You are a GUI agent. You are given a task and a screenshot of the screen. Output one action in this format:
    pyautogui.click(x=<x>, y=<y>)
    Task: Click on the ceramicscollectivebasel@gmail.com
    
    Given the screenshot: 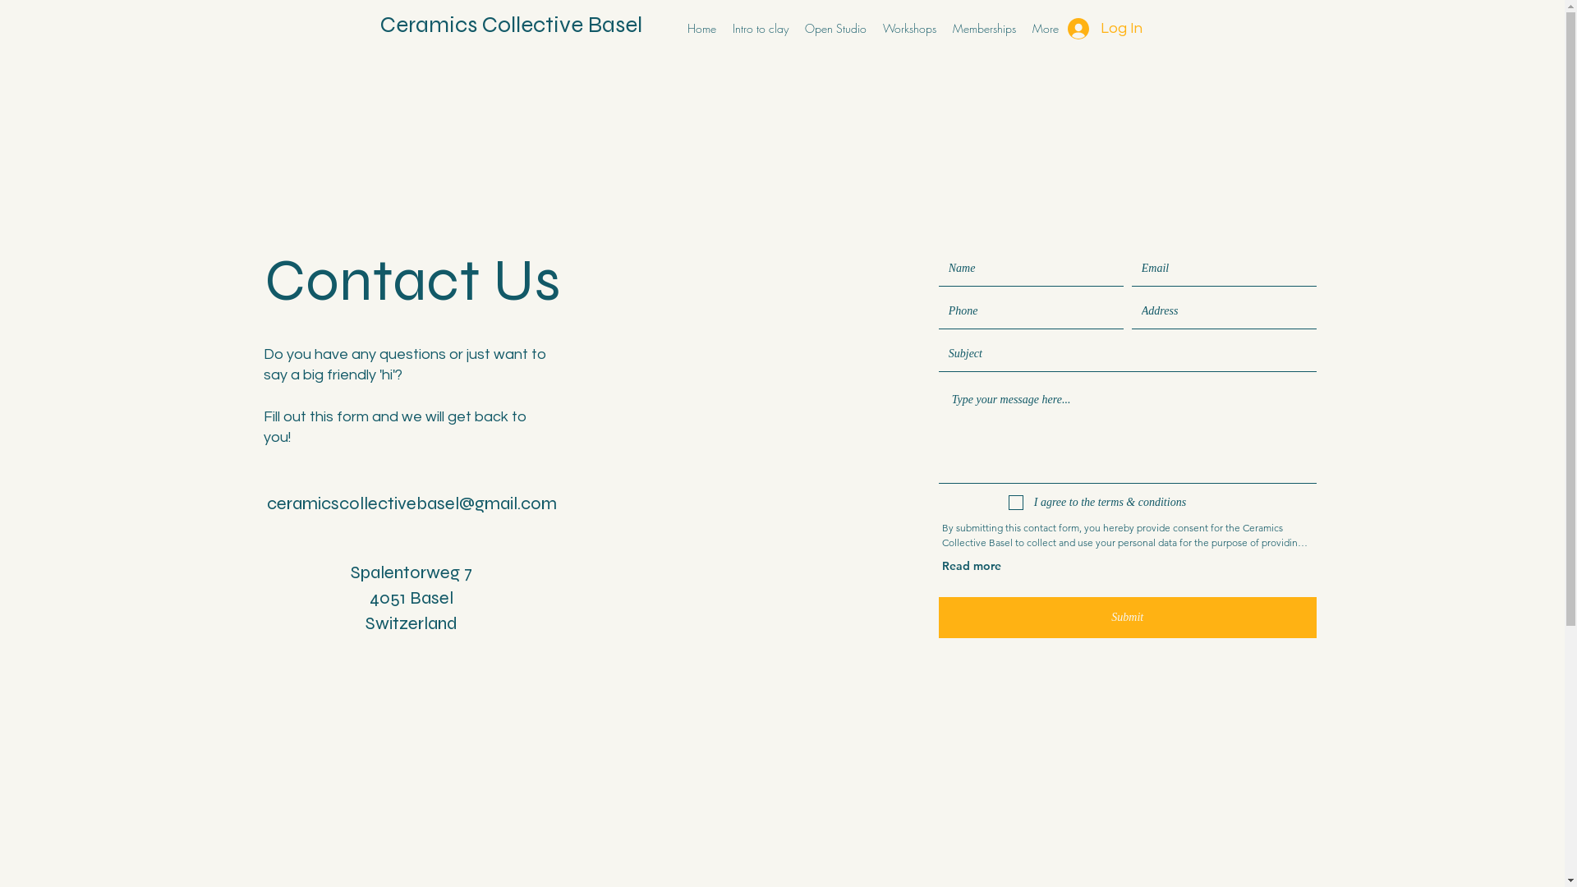 What is the action you would take?
    pyautogui.click(x=412, y=503)
    